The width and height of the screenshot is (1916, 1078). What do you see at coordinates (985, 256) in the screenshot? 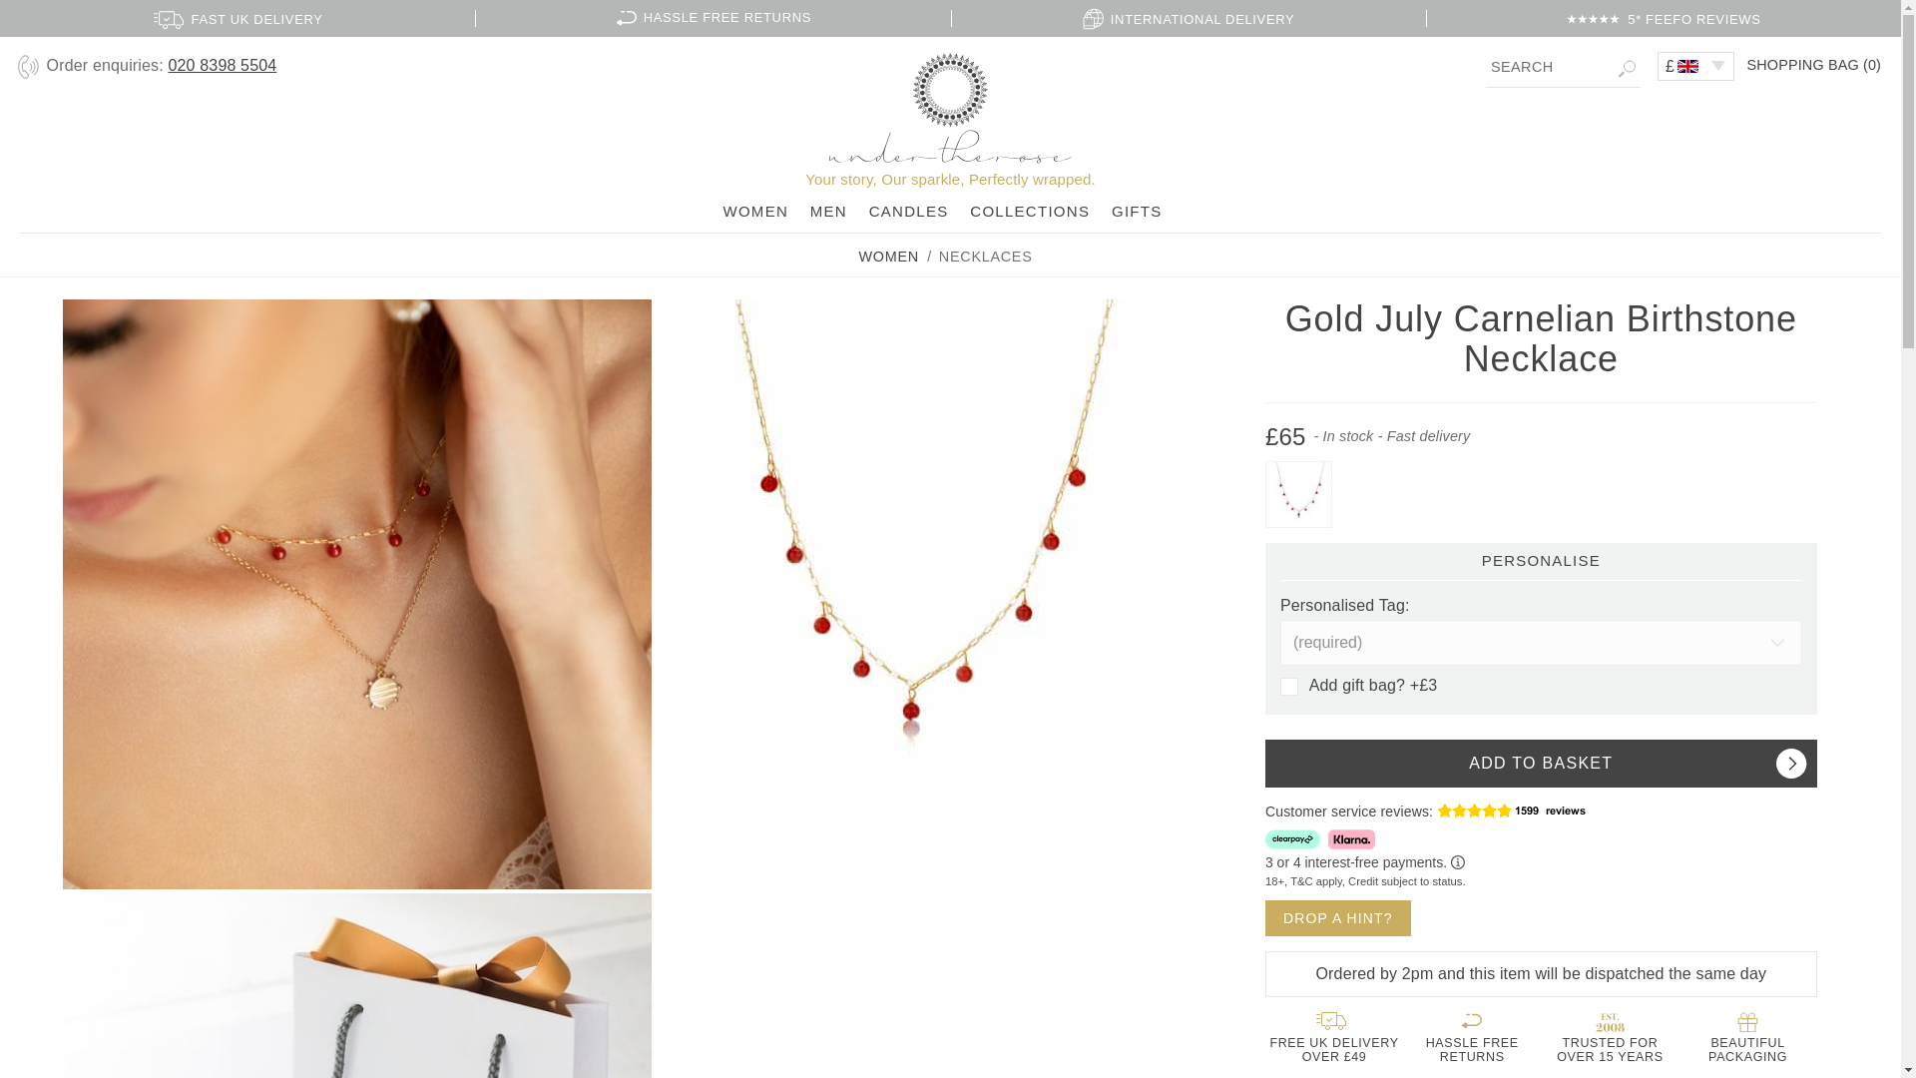
I see `NECKLACES` at bounding box center [985, 256].